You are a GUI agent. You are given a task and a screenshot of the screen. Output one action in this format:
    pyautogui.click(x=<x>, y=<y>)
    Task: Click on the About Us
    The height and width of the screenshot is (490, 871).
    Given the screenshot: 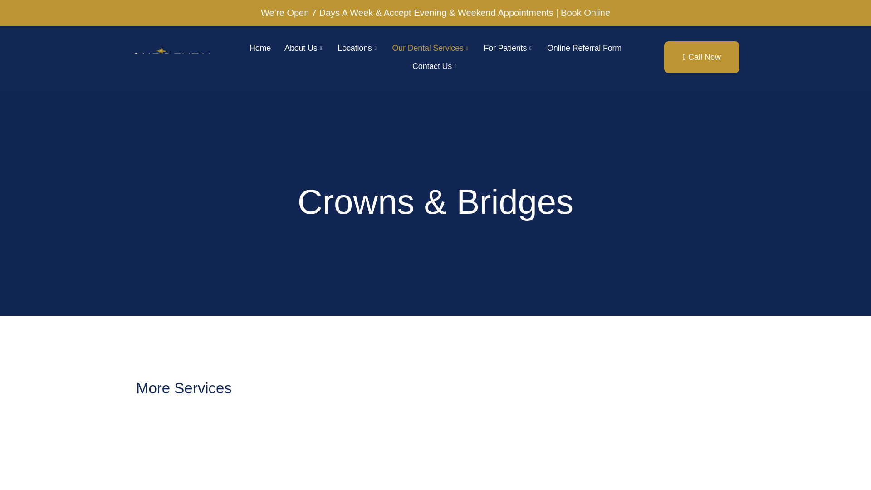 What is the action you would take?
    pyautogui.click(x=304, y=48)
    